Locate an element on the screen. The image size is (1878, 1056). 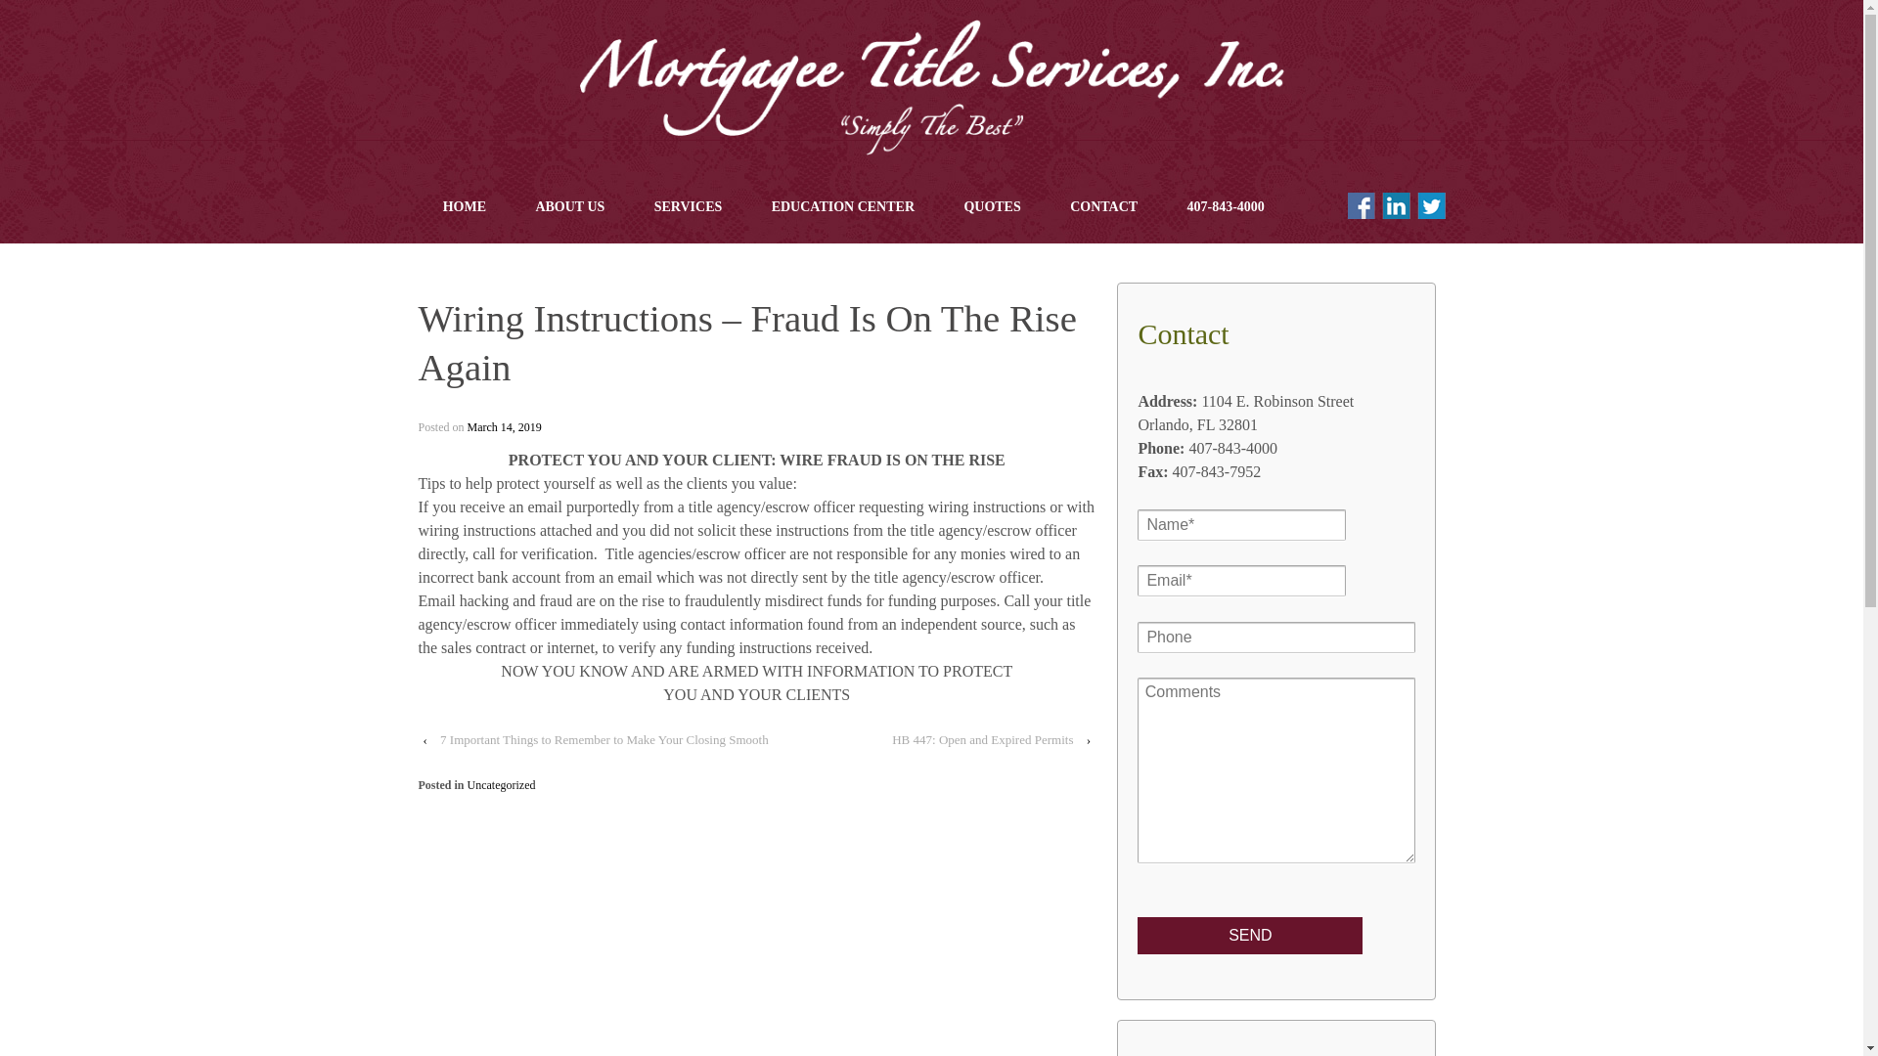
SERVICES is located at coordinates (689, 207).